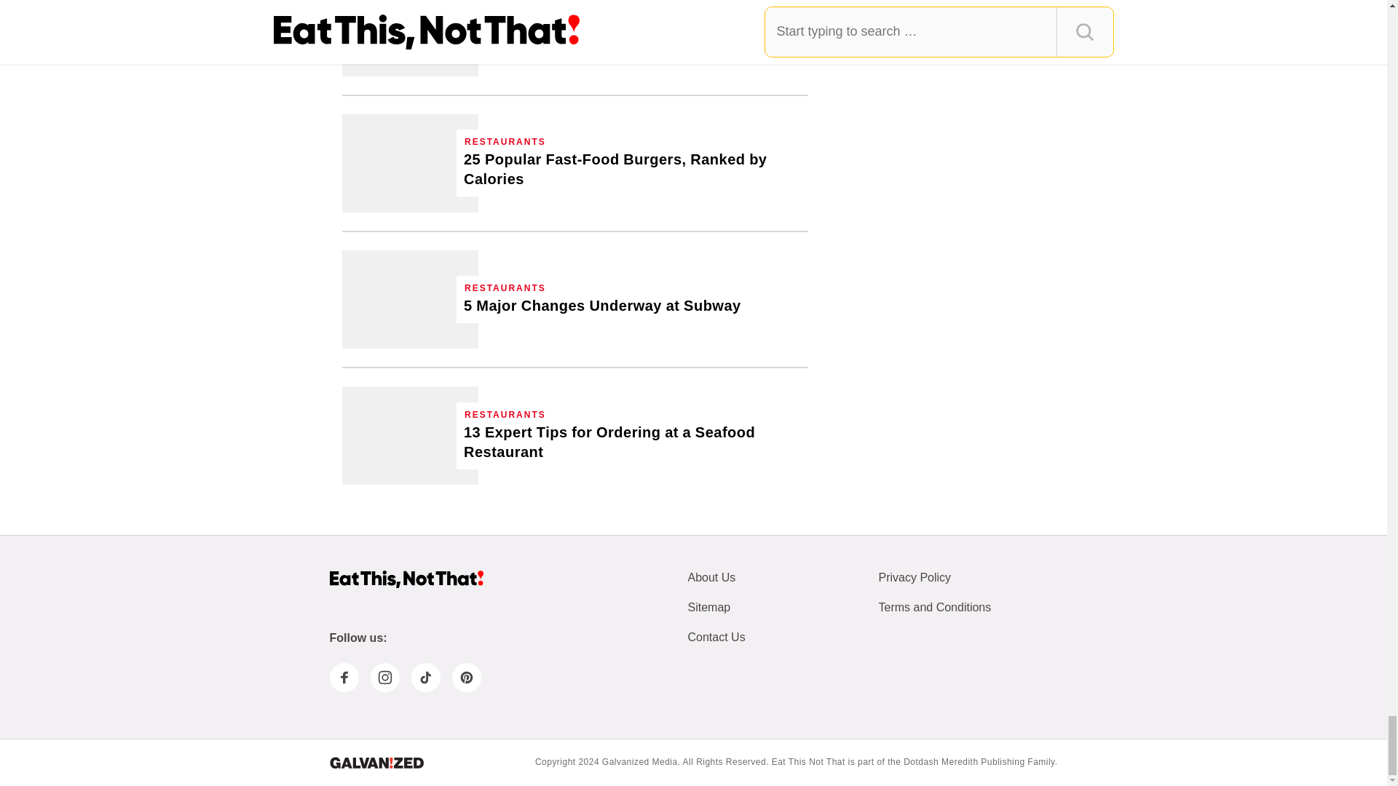  Describe the element at coordinates (602, 306) in the screenshot. I see `5 Major Changes Underway at Subway` at that location.